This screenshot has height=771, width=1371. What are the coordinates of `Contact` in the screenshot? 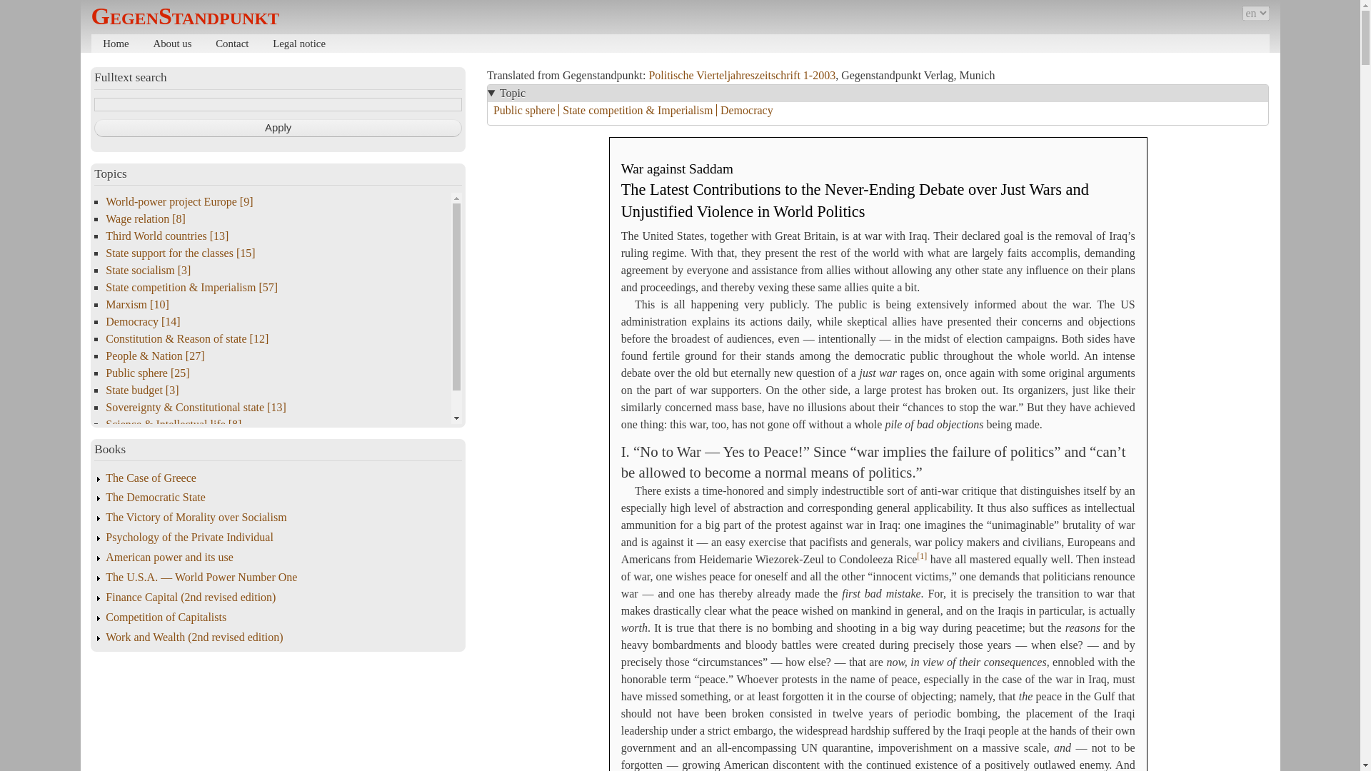 It's located at (231, 43).